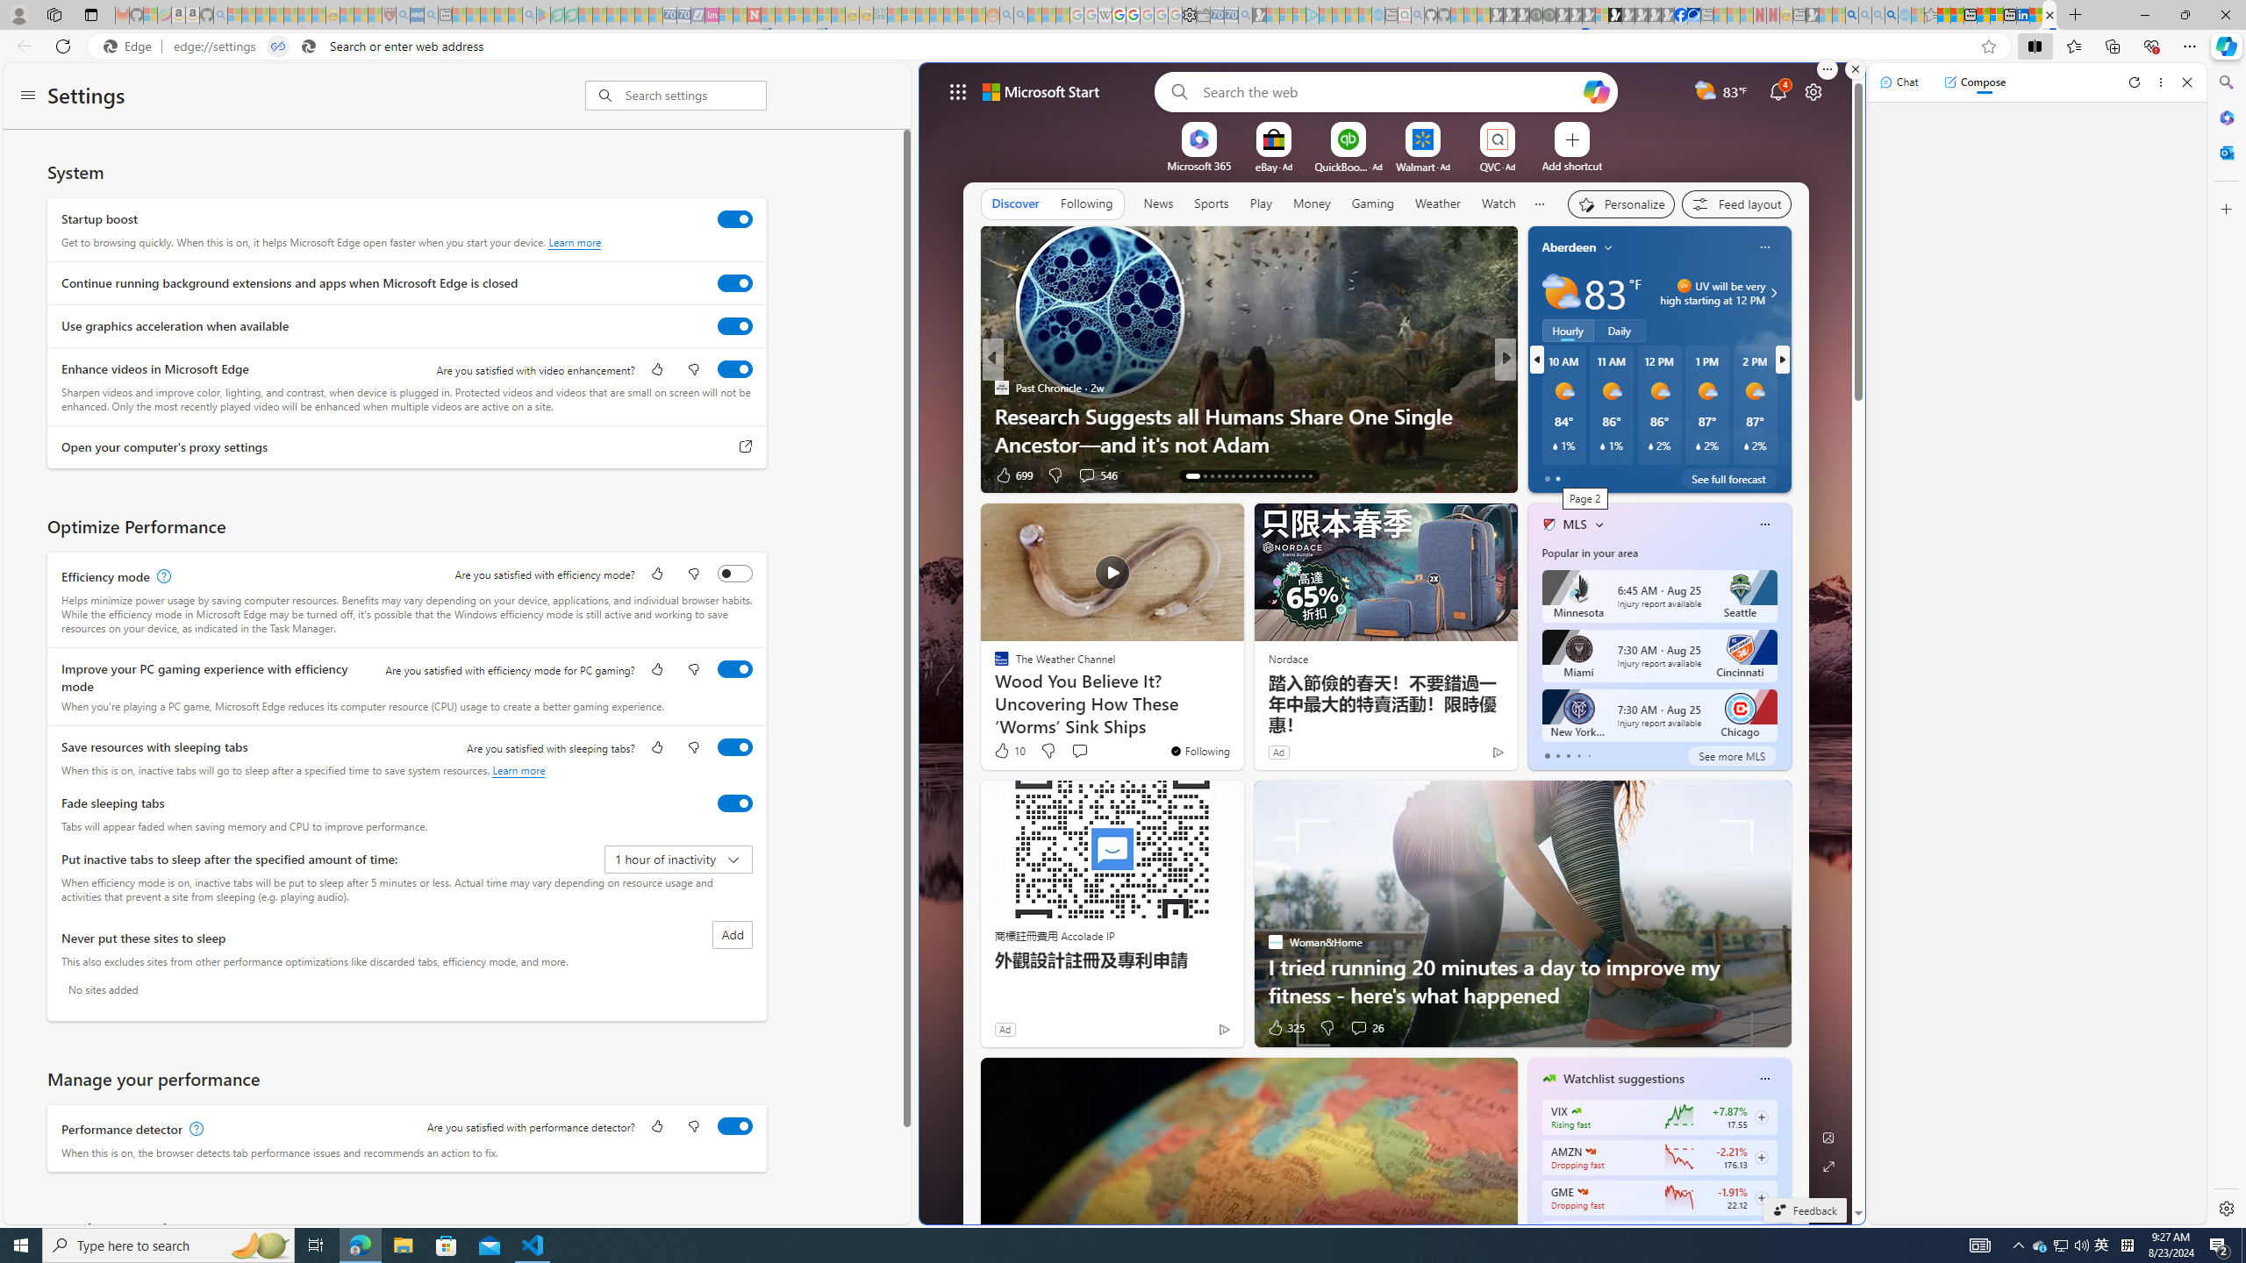  Describe the element at coordinates (1226, 475) in the screenshot. I see `AutomationID: tab-17` at that location.